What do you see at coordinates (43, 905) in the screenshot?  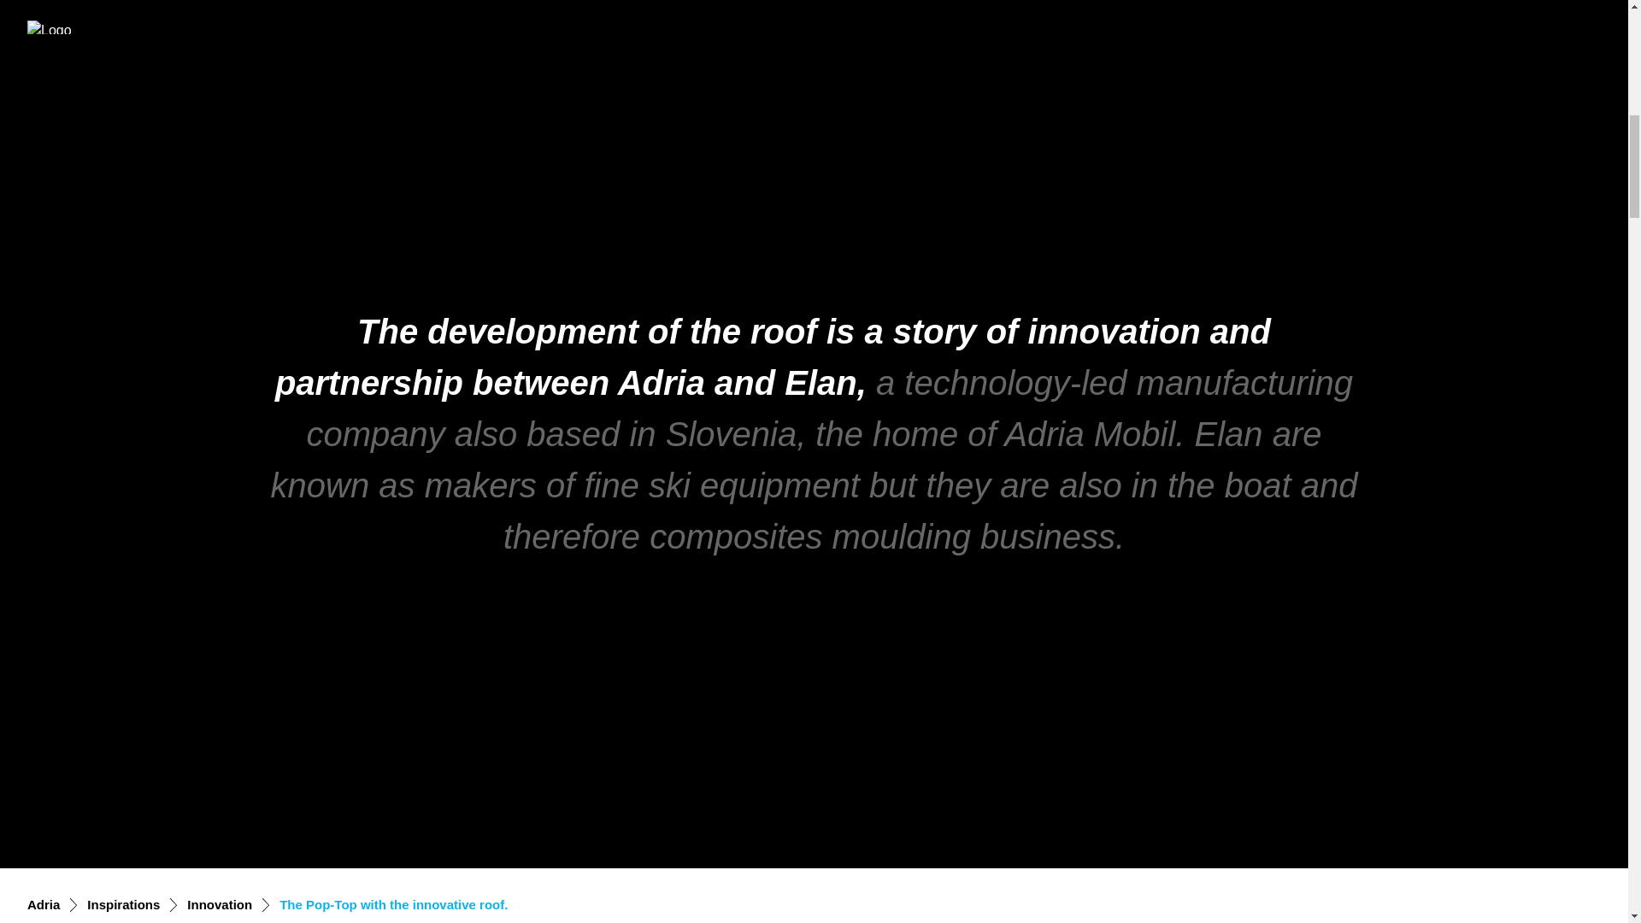 I see `Adria` at bounding box center [43, 905].